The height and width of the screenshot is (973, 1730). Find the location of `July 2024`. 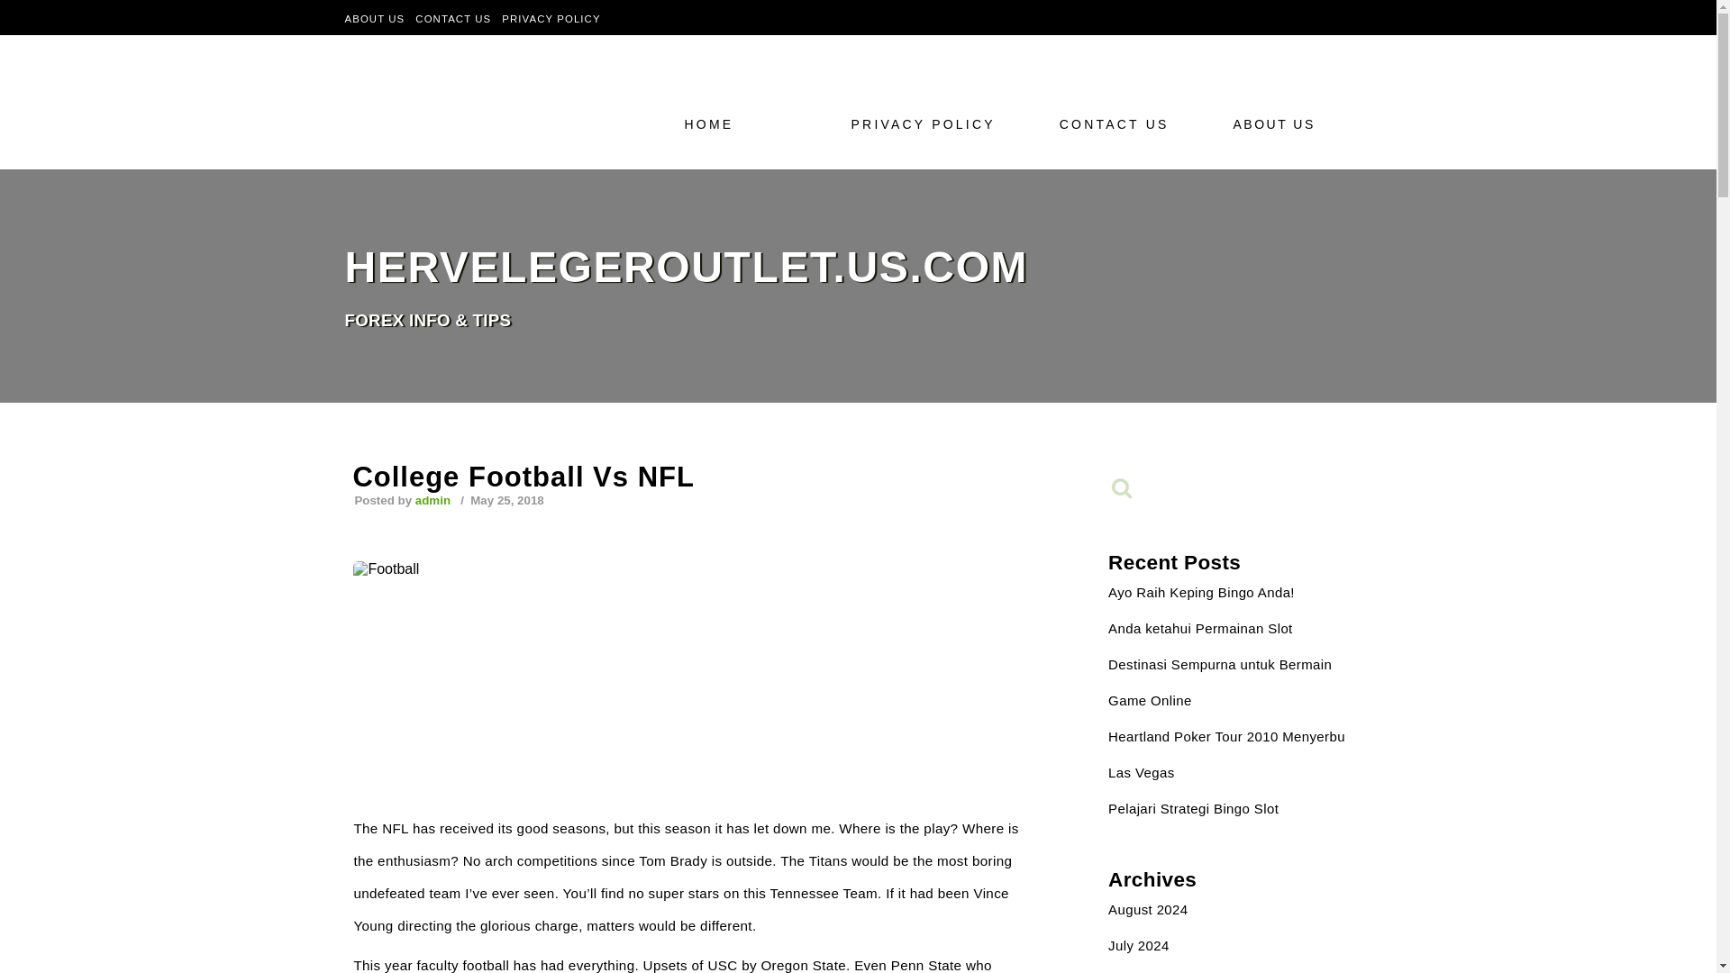

July 2024 is located at coordinates (1139, 946).